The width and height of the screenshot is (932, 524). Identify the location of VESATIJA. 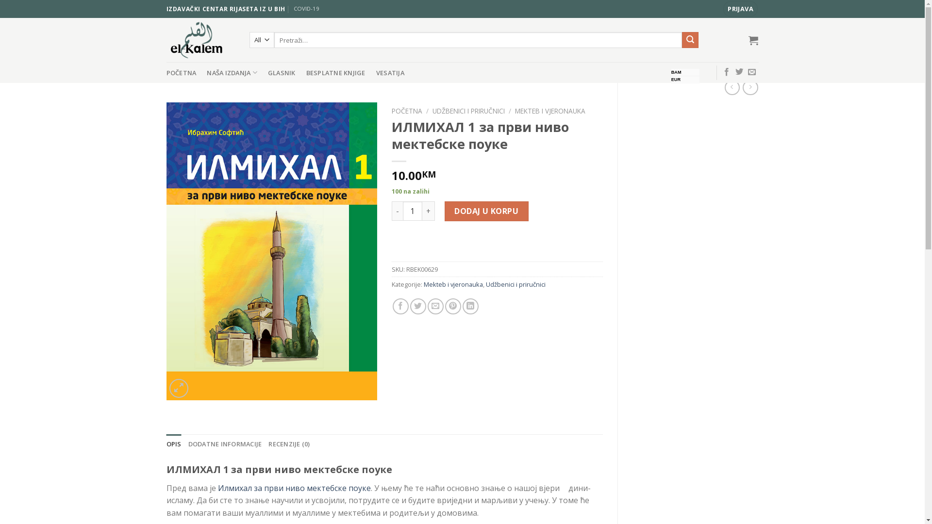
(390, 73).